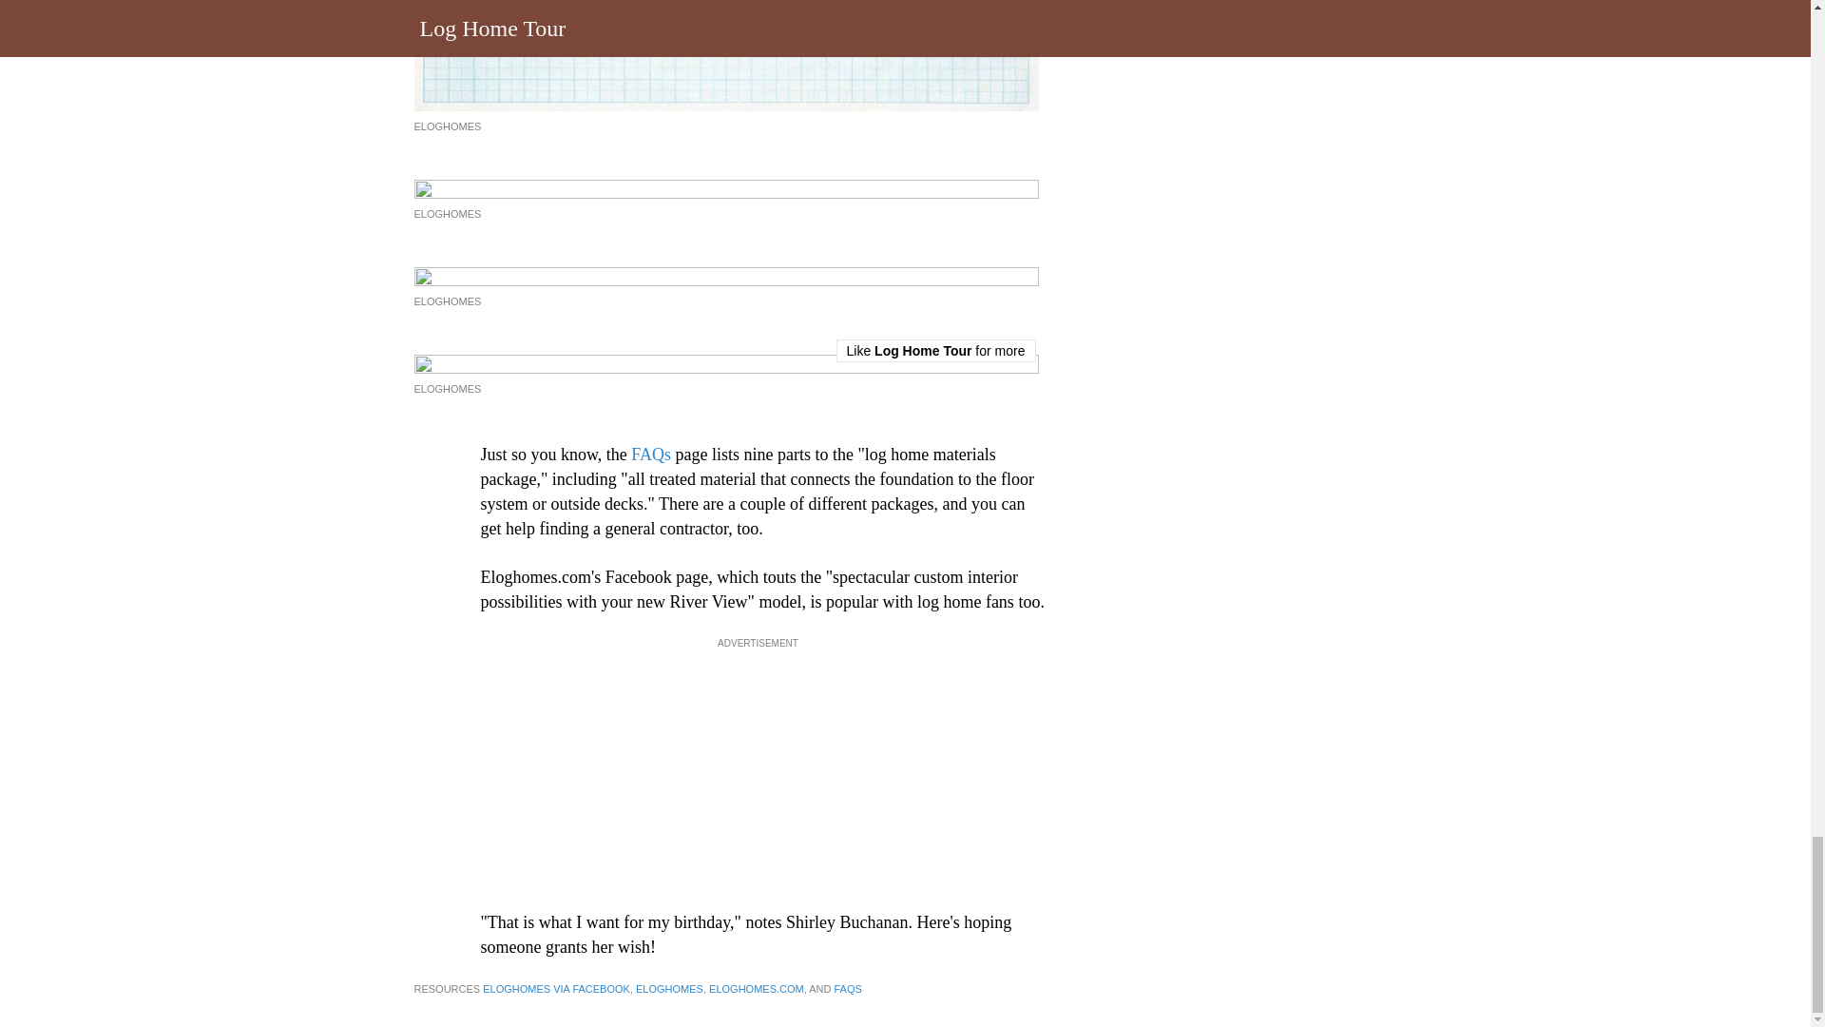 Image resolution: width=1825 pixels, height=1027 pixels. I want to click on ELOGHOMES, so click(447, 300).